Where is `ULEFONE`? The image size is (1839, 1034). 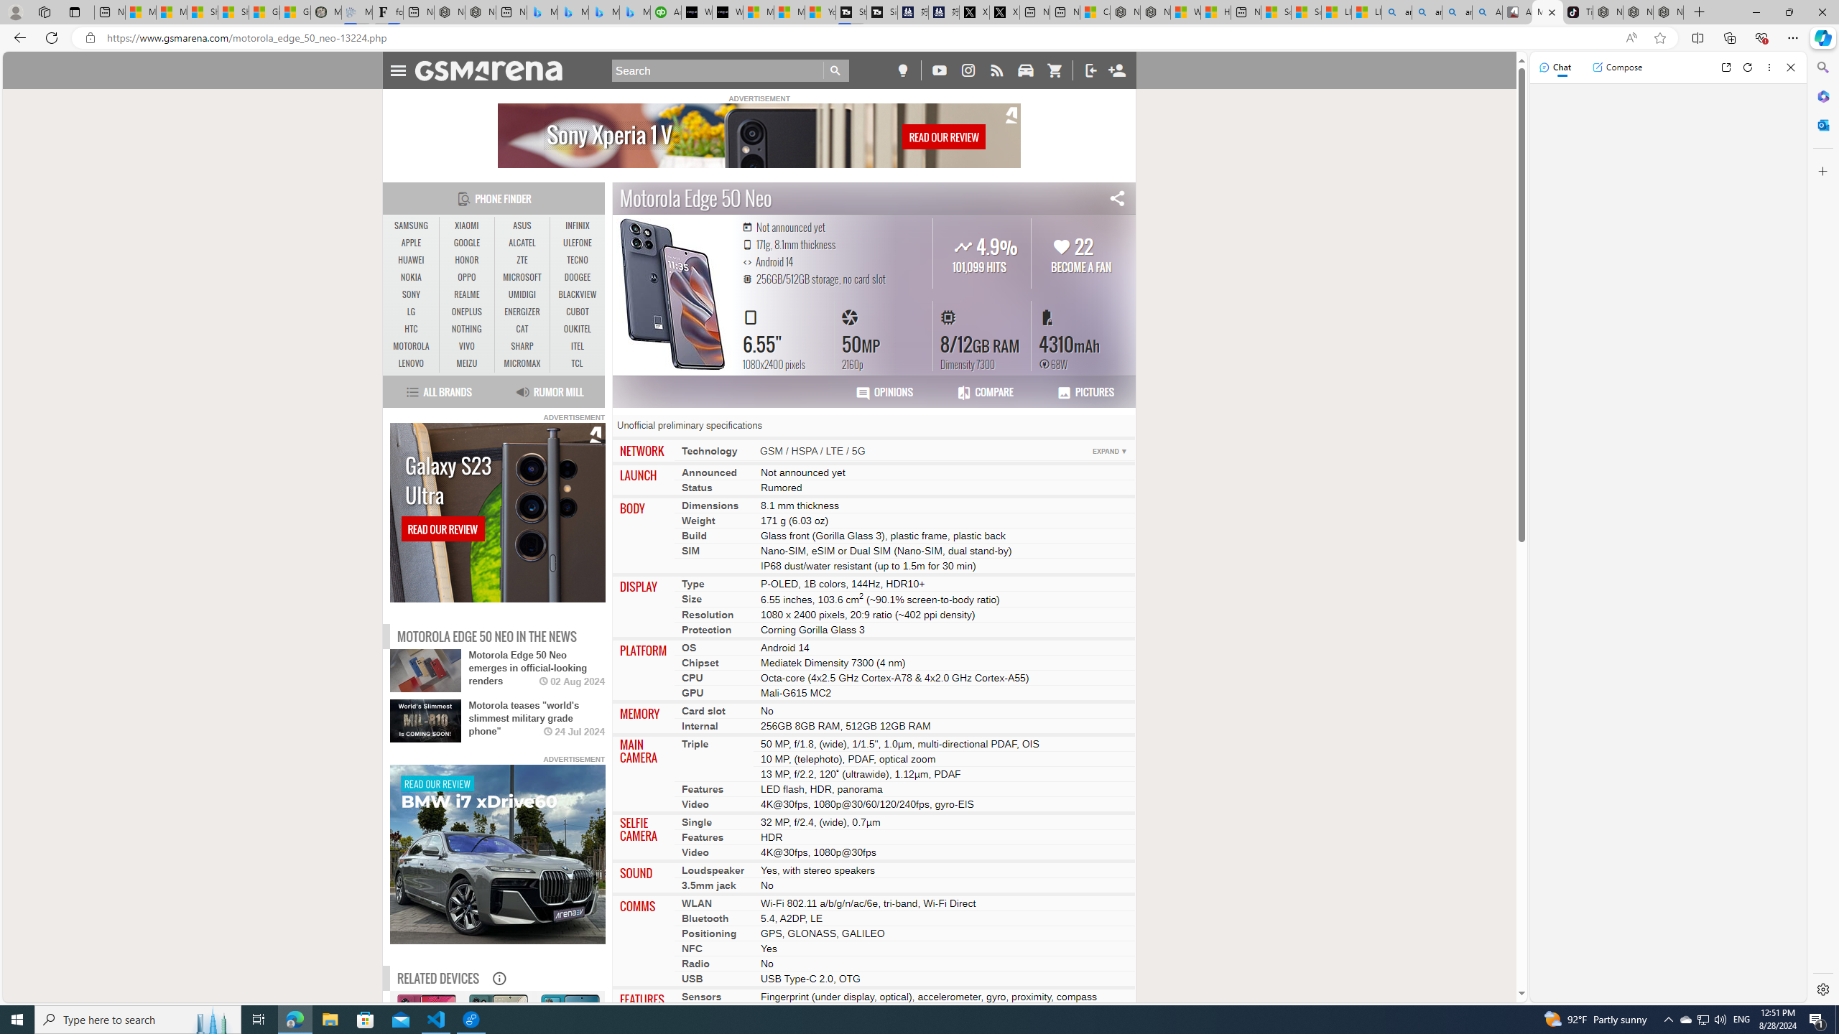 ULEFONE is located at coordinates (578, 243).